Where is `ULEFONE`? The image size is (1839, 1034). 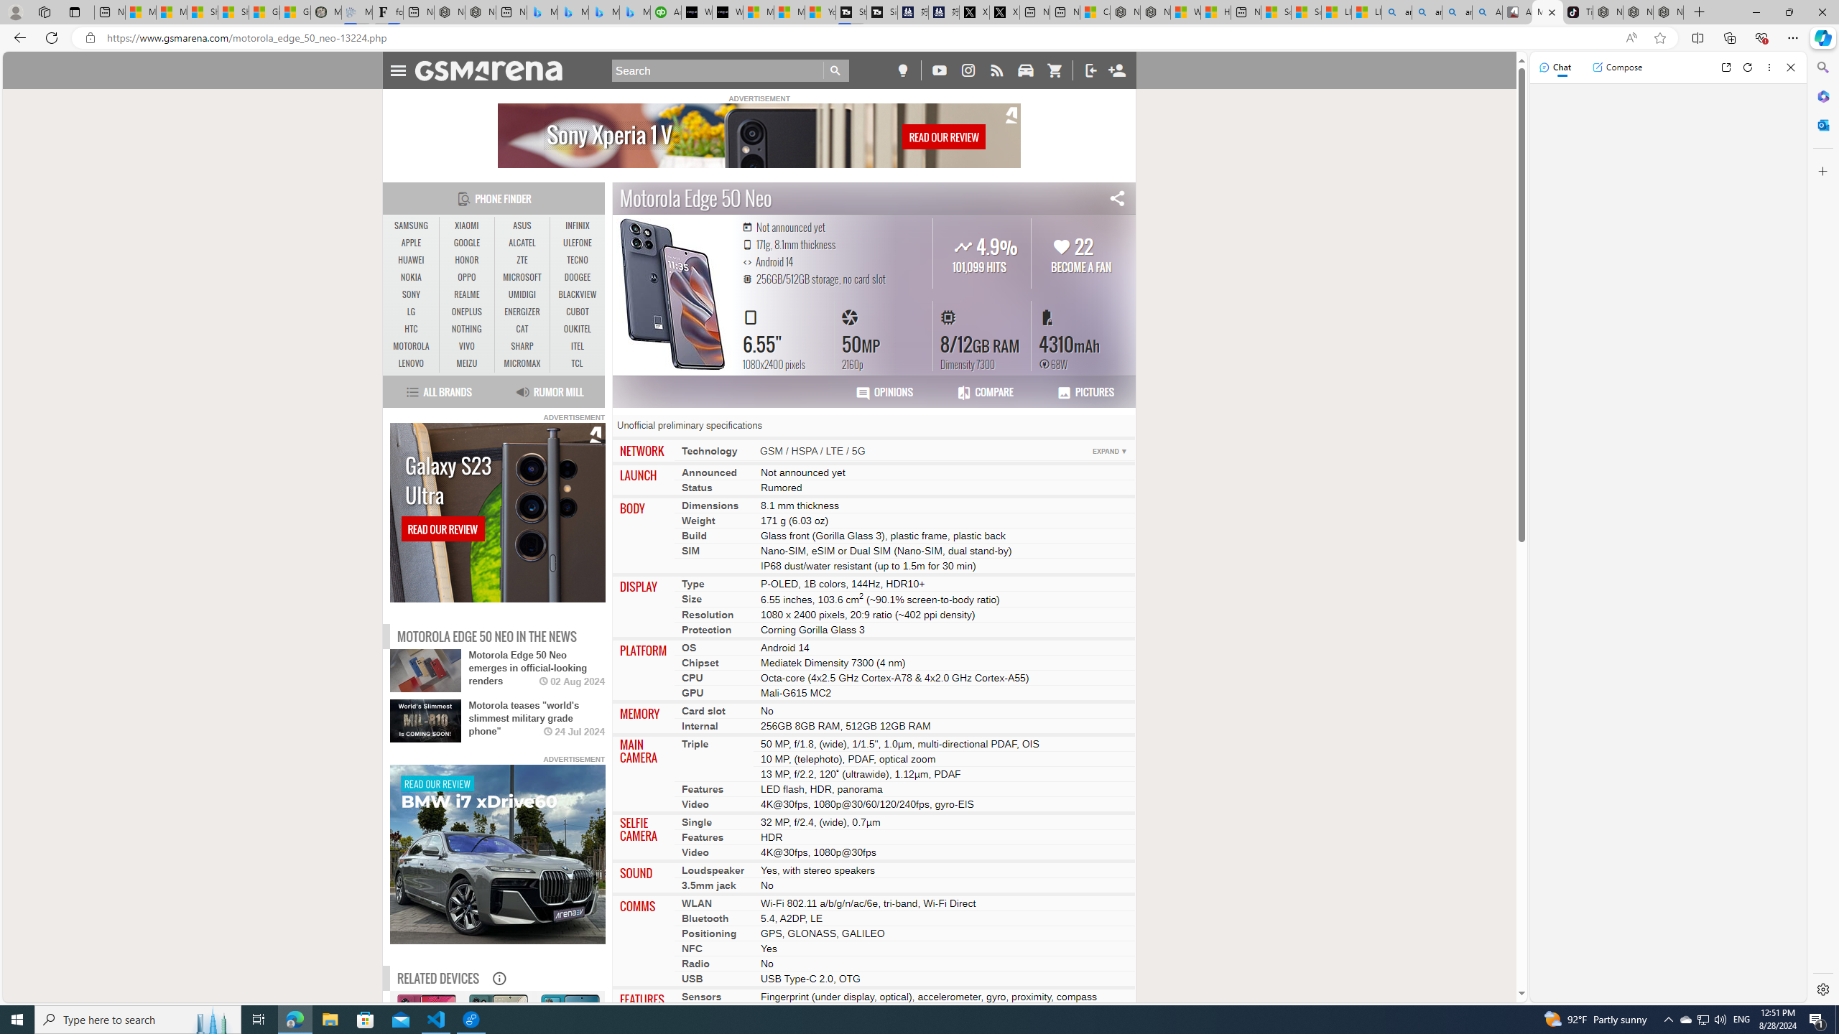 ULEFONE is located at coordinates (578, 243).